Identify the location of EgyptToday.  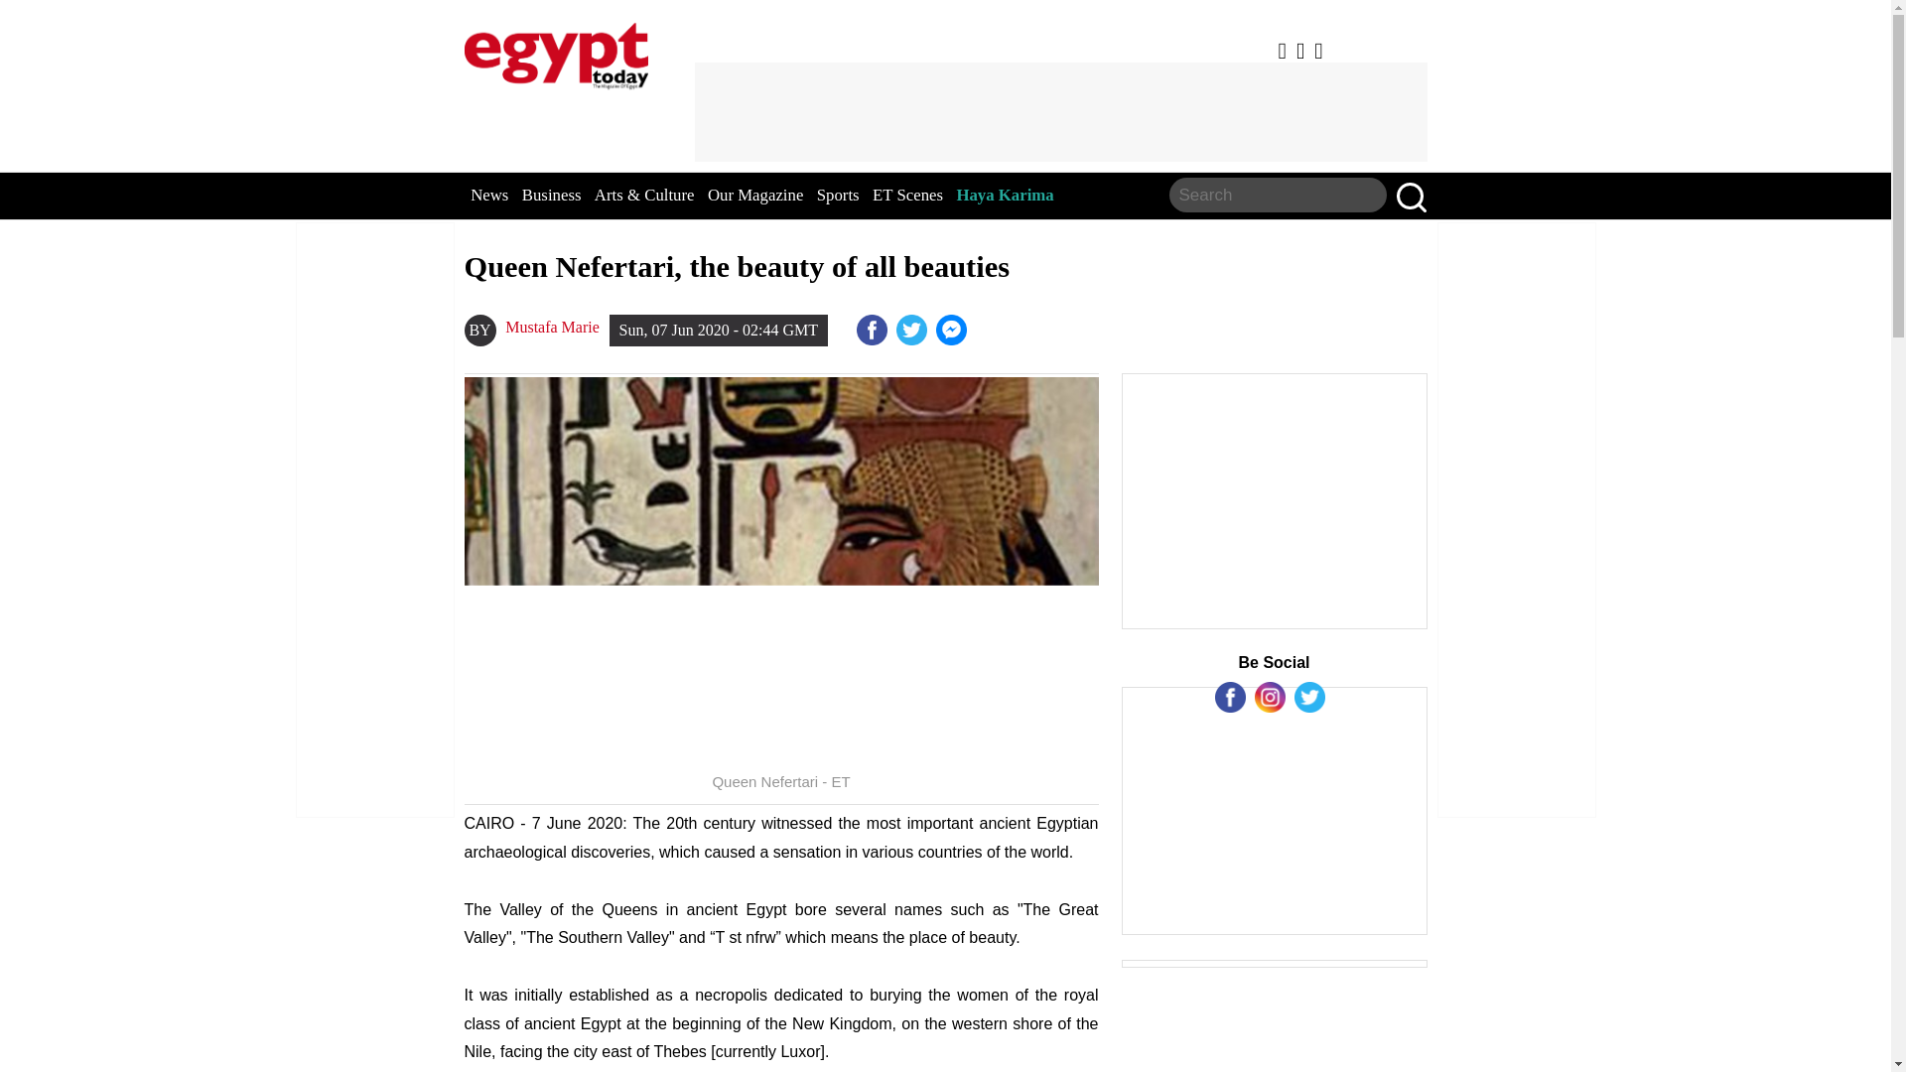
(556, 52).